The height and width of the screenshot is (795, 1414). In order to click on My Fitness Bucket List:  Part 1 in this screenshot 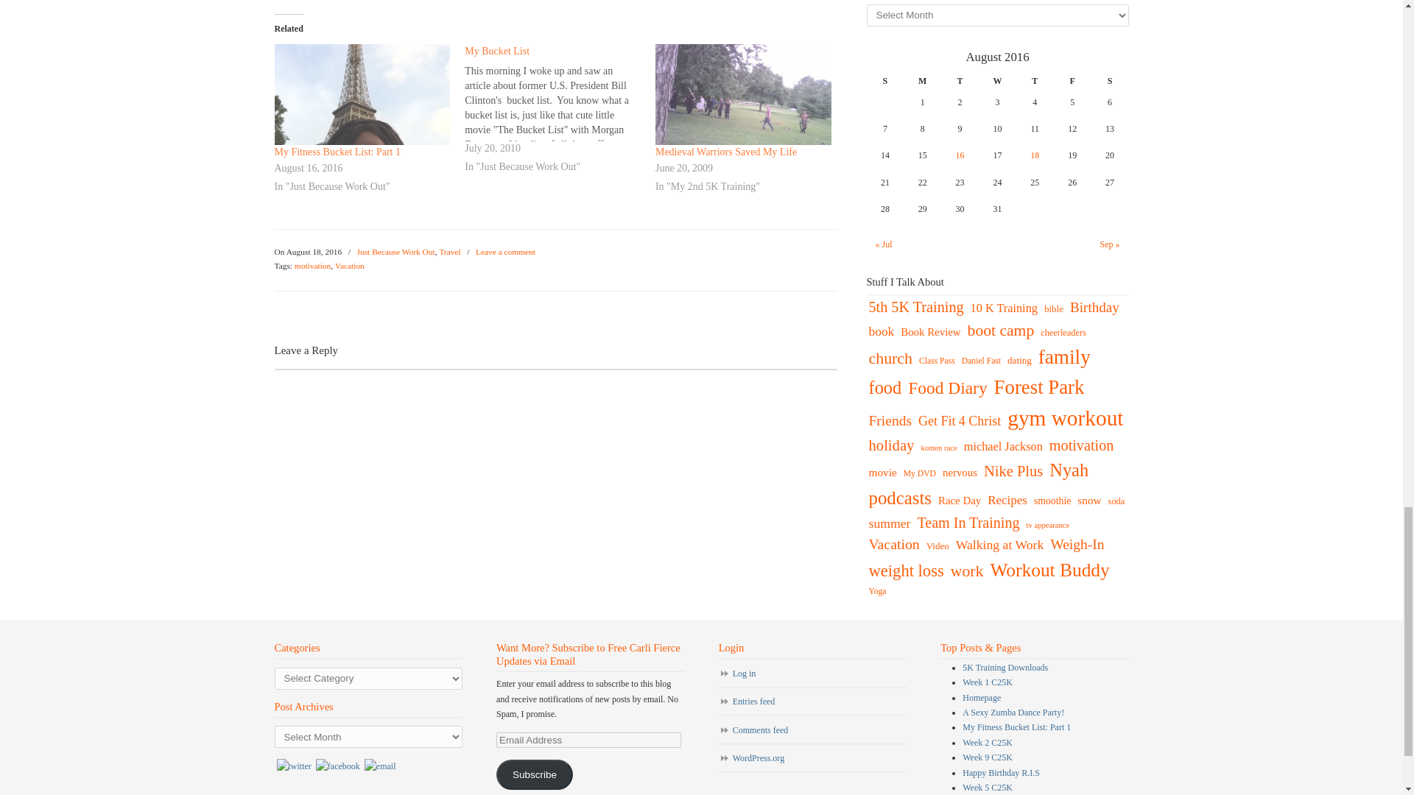, I will do `click(362, 94)`.